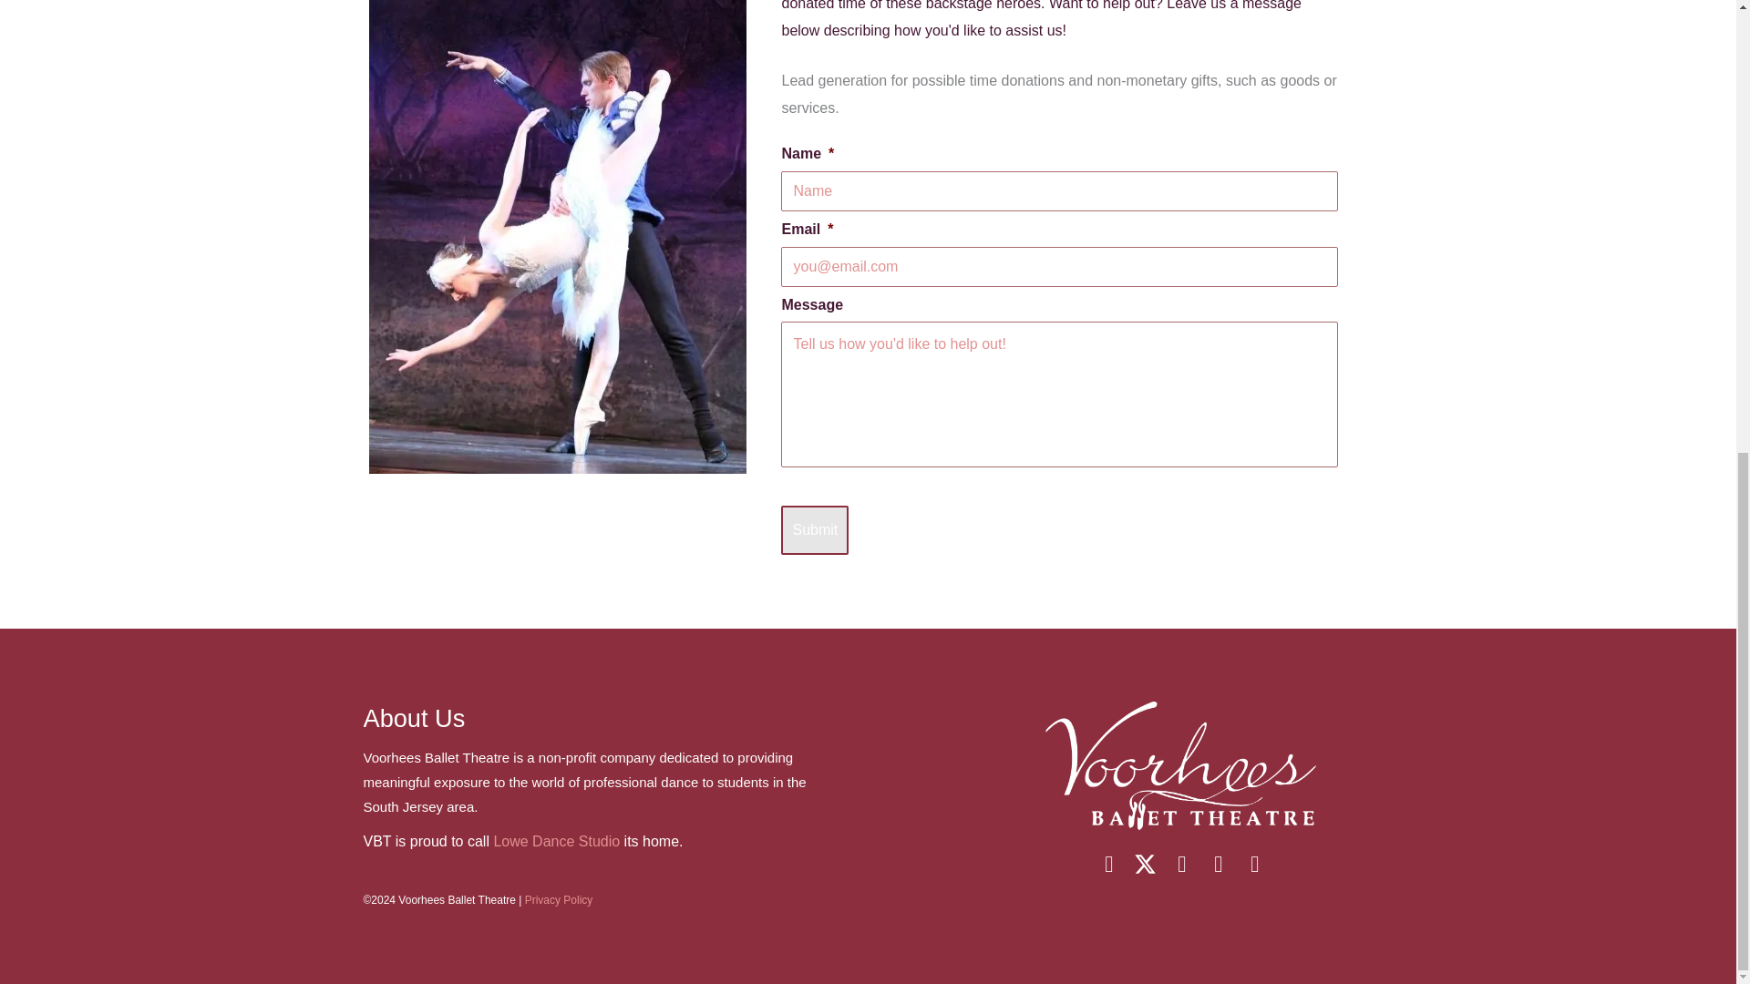  What do you see at coordinates (556, 841) in the screenshot?
I see `Lowe Dance Studio` at bounding box center [556, 841].